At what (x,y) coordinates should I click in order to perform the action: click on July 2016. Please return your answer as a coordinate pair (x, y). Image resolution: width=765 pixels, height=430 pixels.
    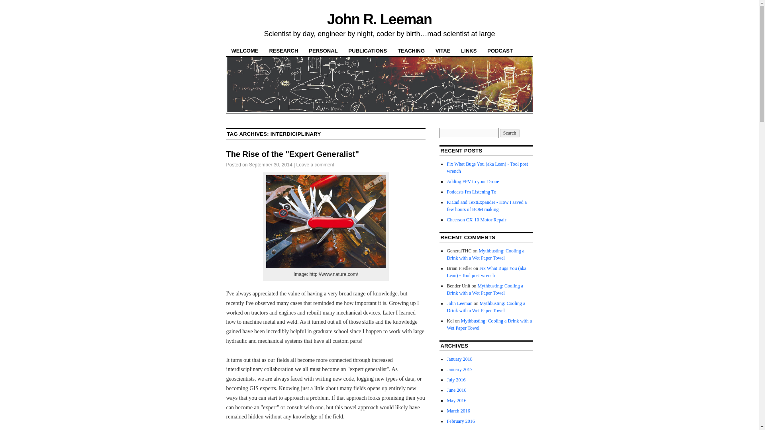
    Looking at the image, I should click on (456, 380).